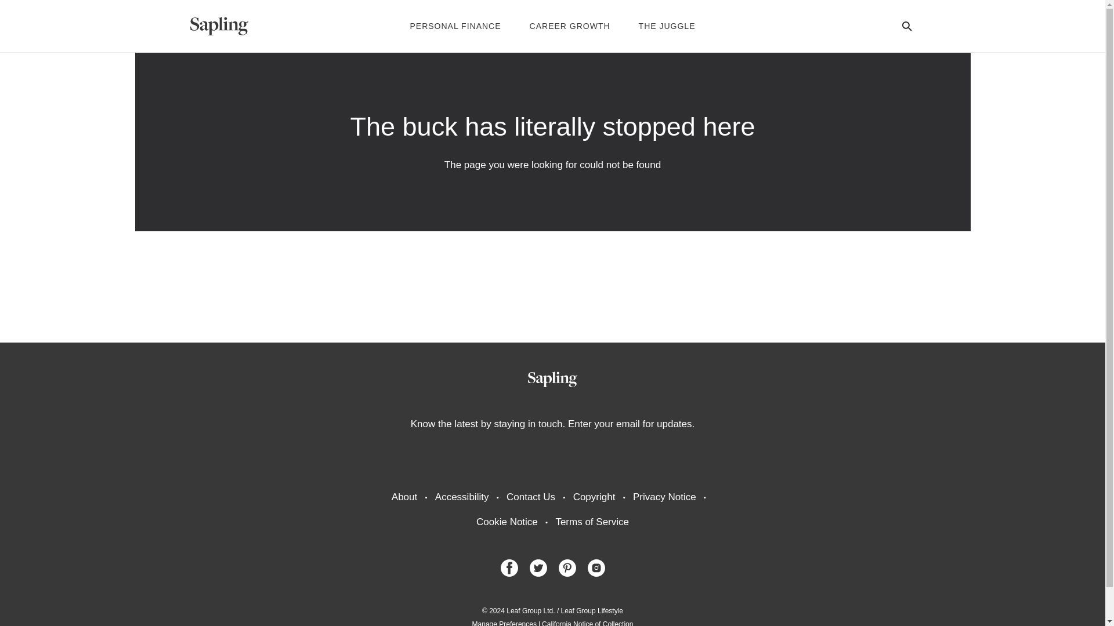  Describe the element at coordinates (462, 497) in the screenshot. I see `Accessibility` at that location.